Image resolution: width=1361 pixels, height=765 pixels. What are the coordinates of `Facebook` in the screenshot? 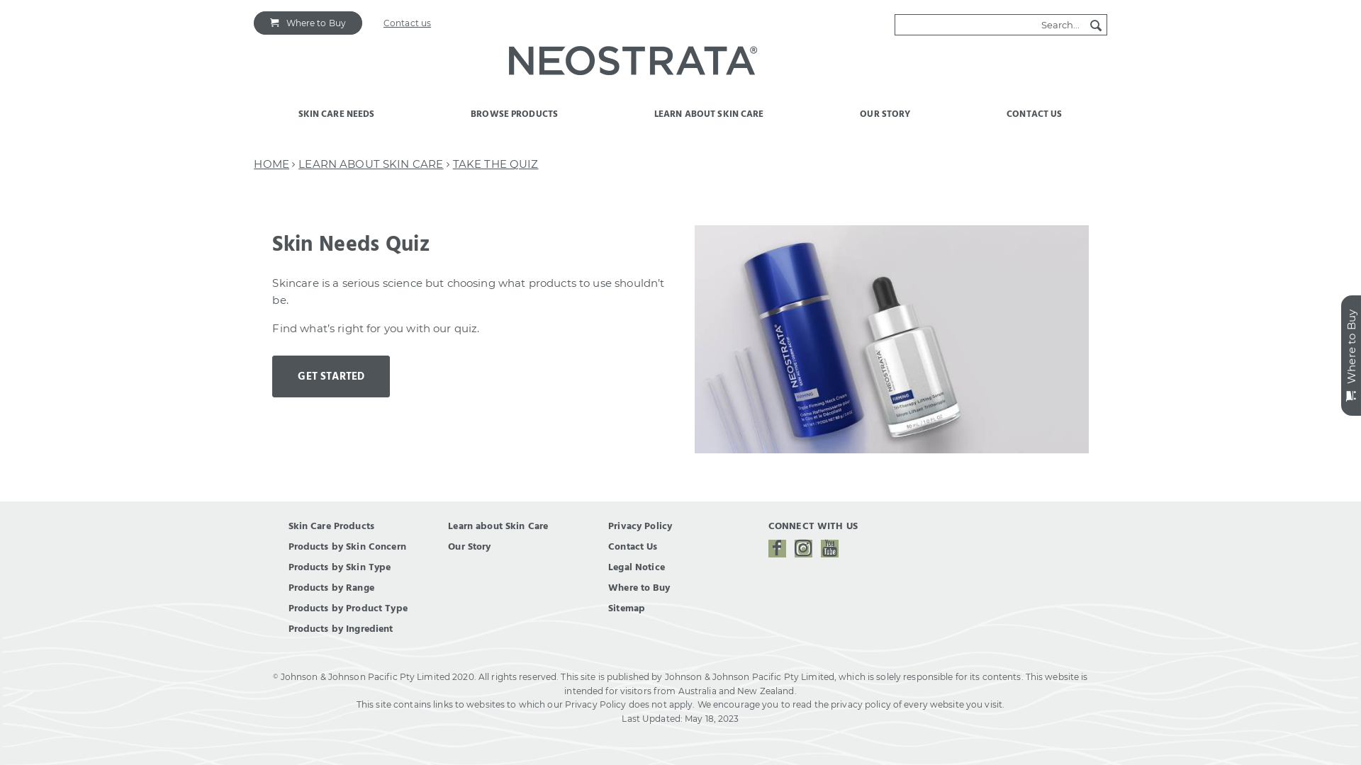 It's located at (777, 548).